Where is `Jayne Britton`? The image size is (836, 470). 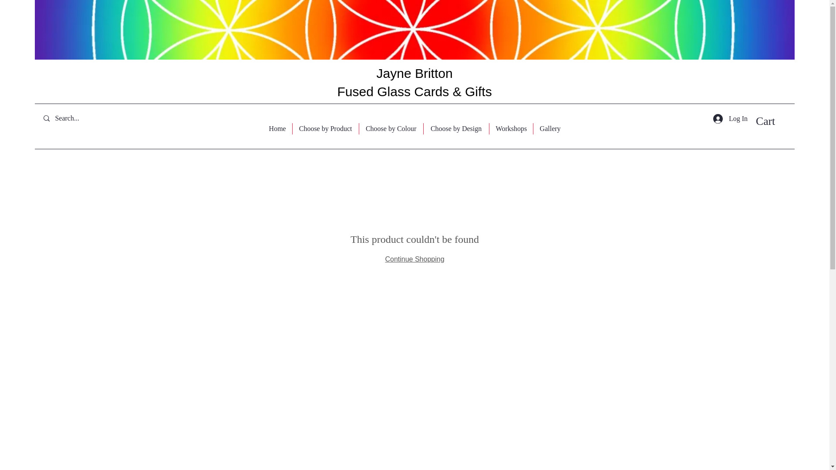 Jayne Britton is located at coordinates (415, 73).